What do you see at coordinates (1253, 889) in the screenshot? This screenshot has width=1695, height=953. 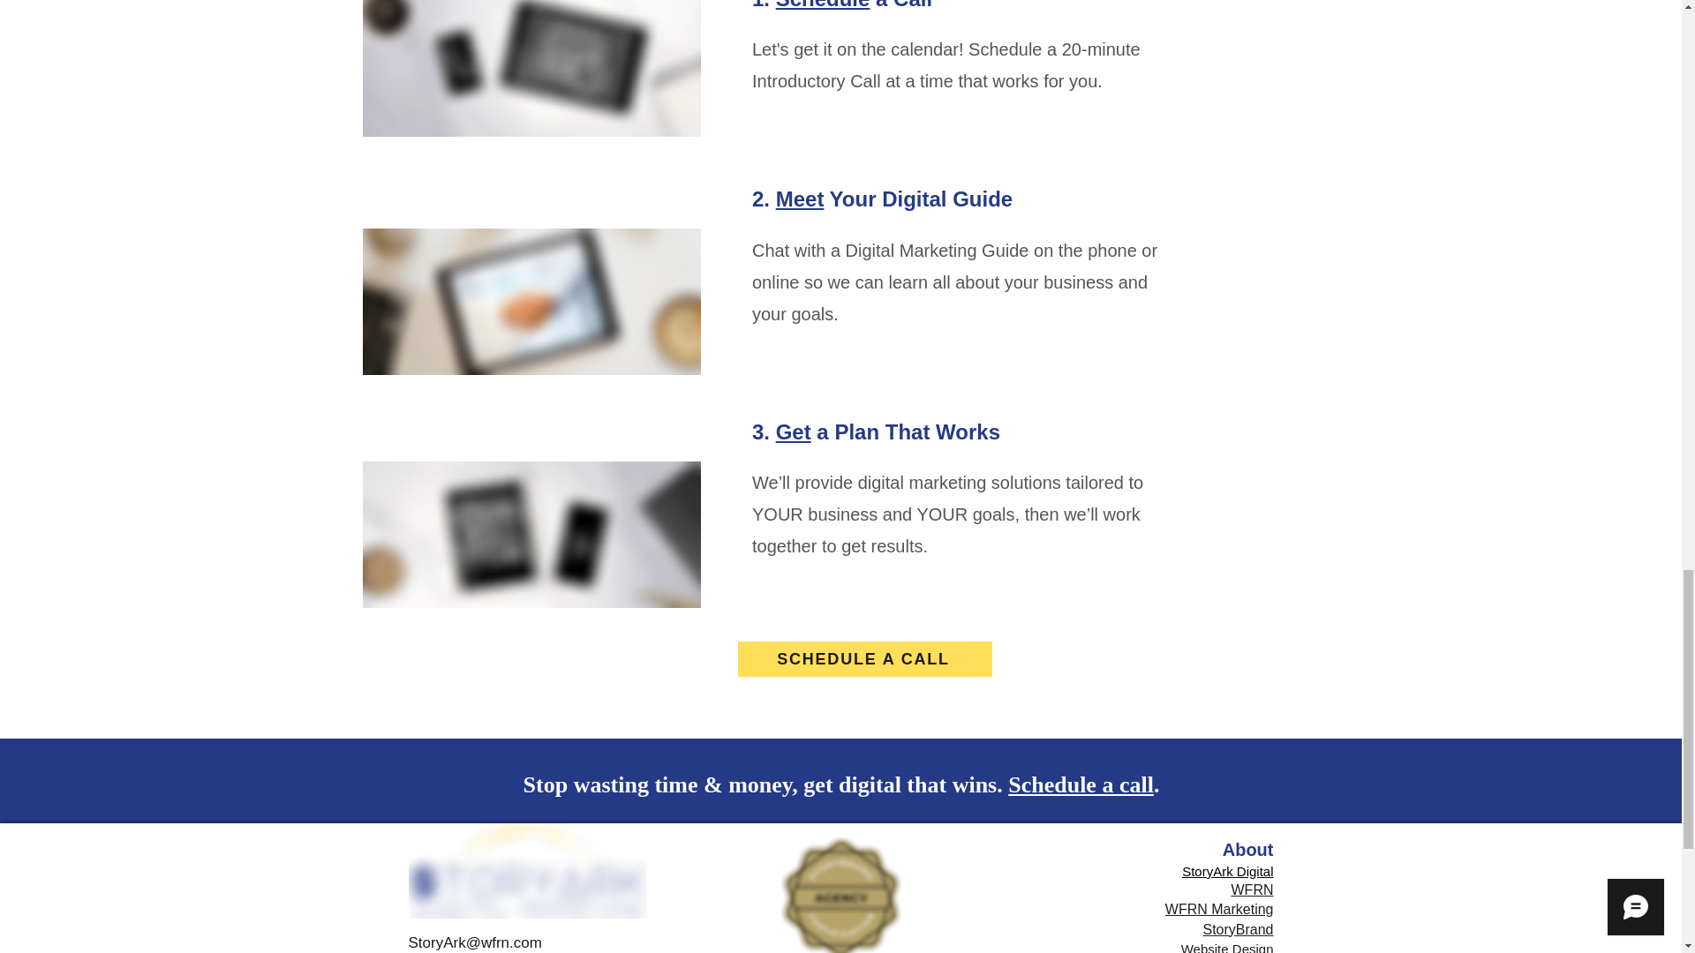 I see `WFRN` at bounding box center [1253, 889].